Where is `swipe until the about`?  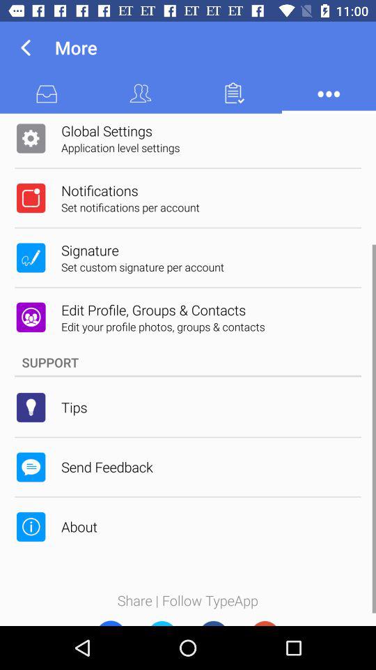 swipe until the about is located at coordinates (79, 526).